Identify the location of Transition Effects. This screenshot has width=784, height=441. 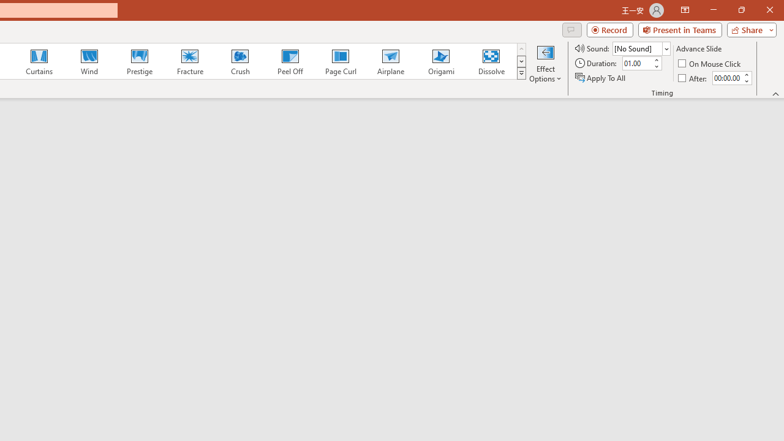
(521, 73).